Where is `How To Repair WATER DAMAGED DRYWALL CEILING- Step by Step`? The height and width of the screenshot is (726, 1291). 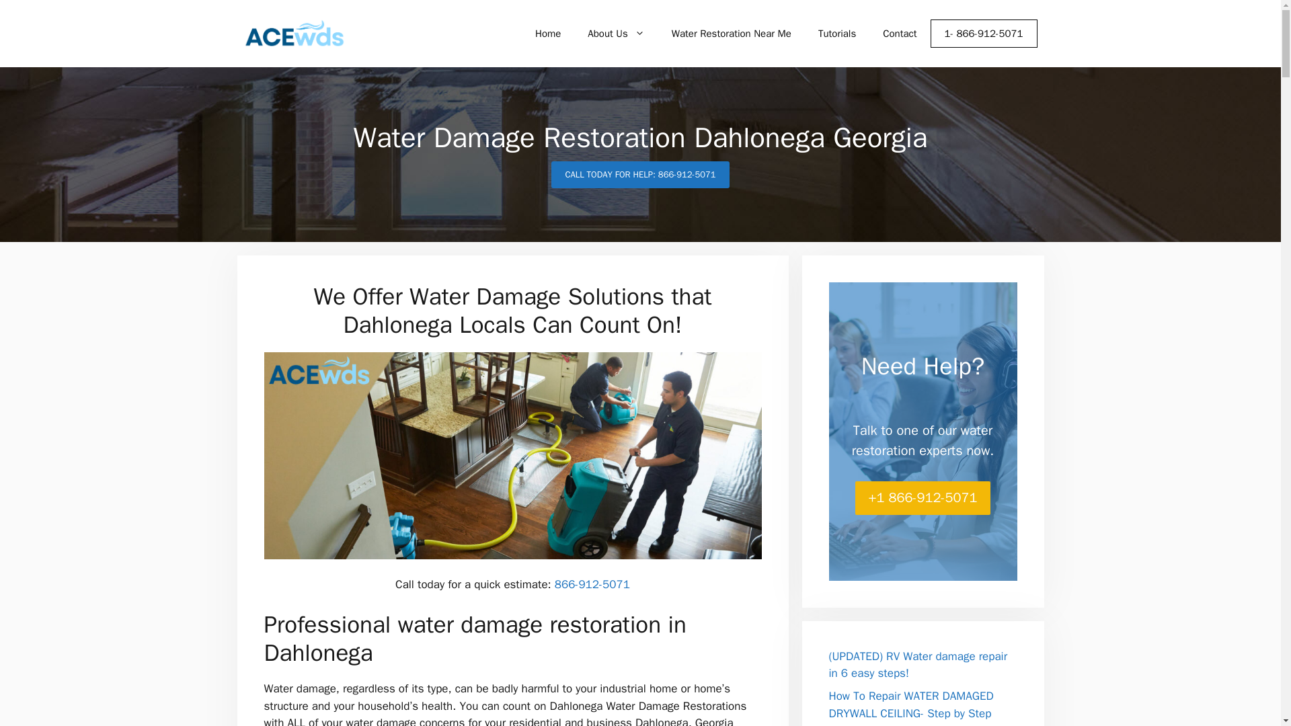 How To Repair WATER DAMAGED DRYWALL CEILING- Step by Step is located at coordinates (910, 704).